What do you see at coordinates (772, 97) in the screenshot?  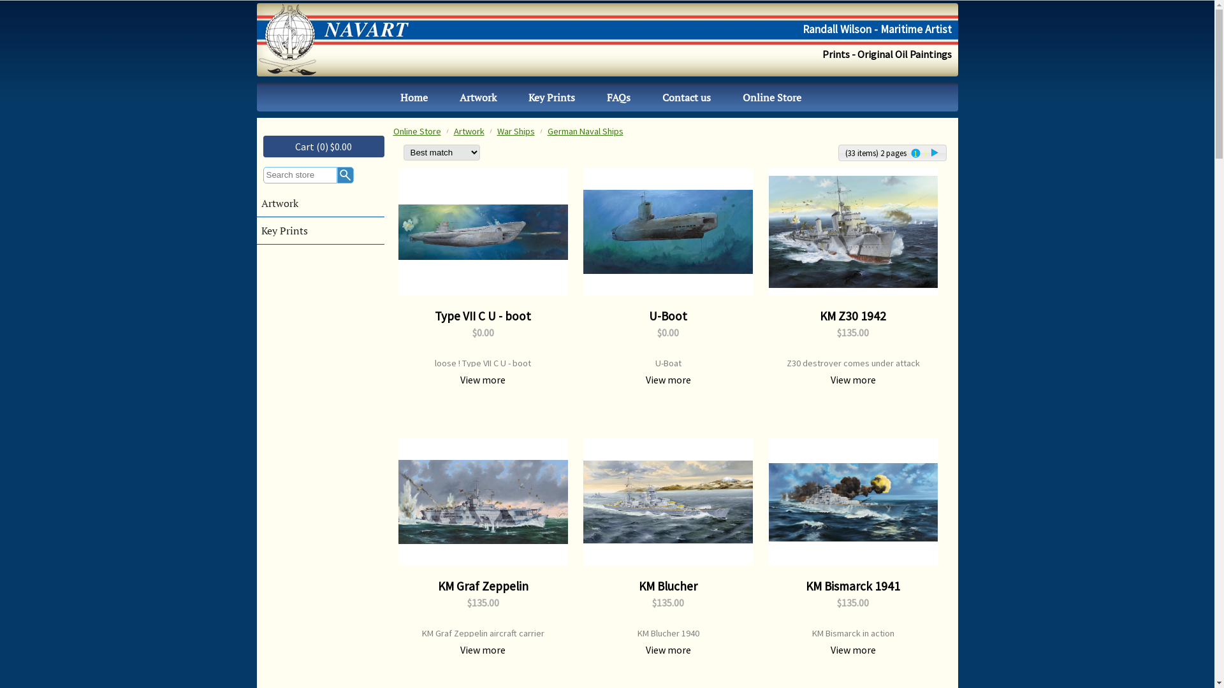 I see `Online Store` at bounding box center [772, 97].